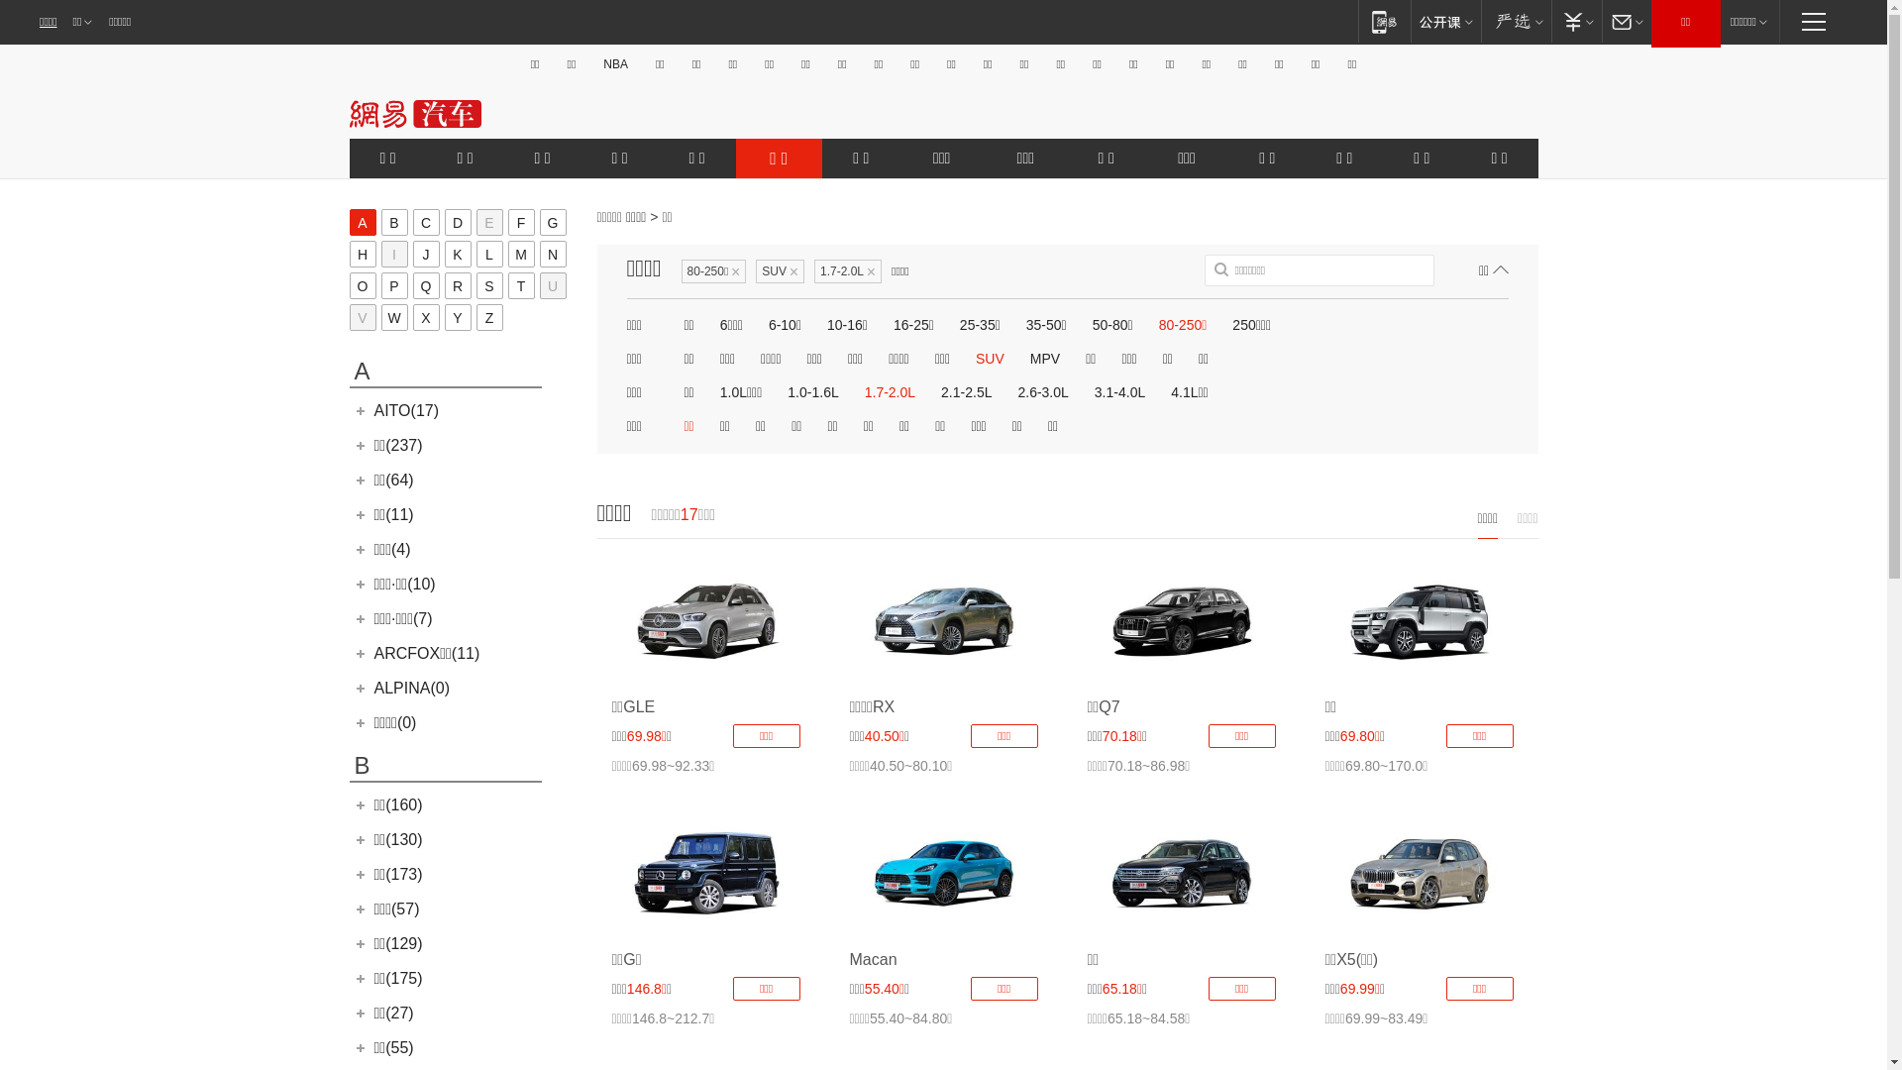 The width and height of the screenshot is (1902, 1070). What do you see at coordinates (521, 222) in the screenshot?
I see `F` at bounding box center [521, 222].